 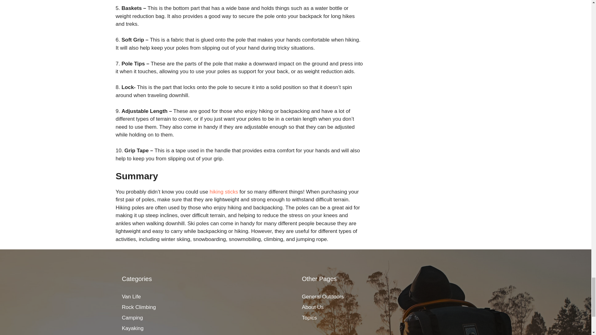 What do you see at coordinates (309, 318) in the screenshot?
I see `Topics` at bounding box center [309, 318].